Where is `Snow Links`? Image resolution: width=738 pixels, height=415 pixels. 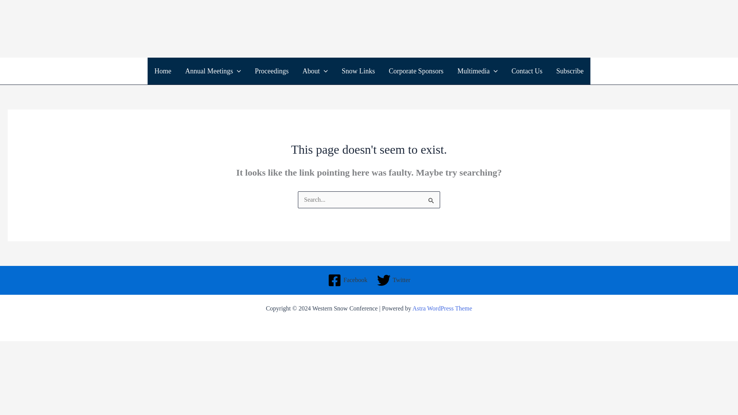
Snow Links is located at coordinates (358, 71).